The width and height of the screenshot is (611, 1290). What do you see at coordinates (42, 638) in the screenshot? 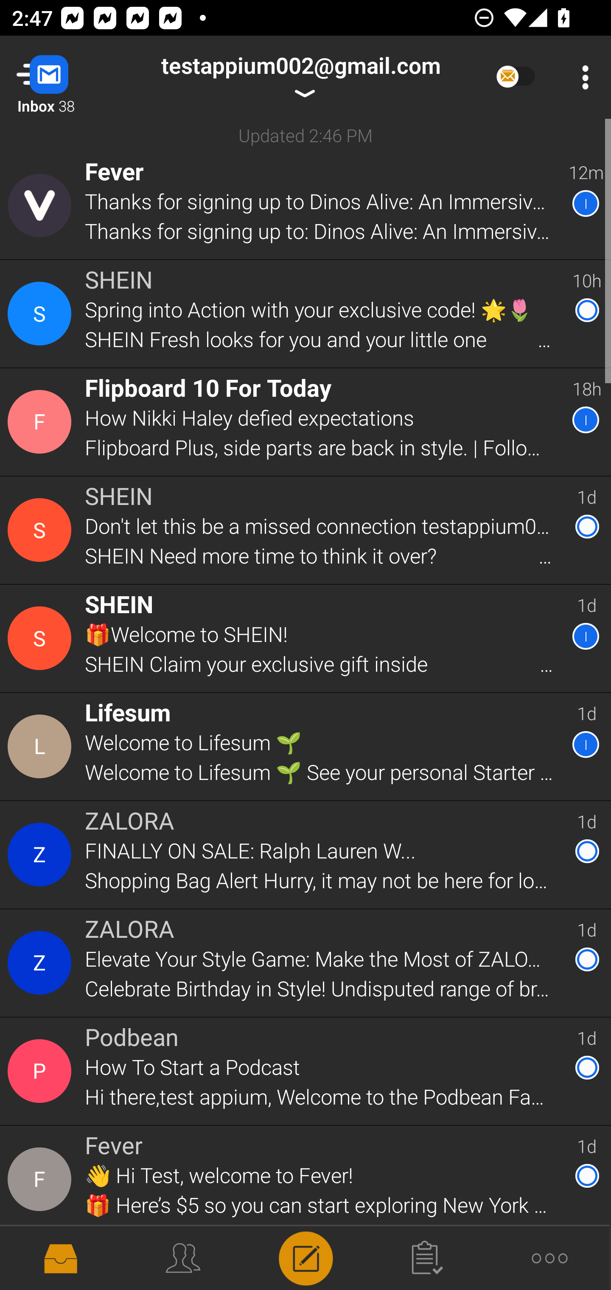
I see `Contact Details` at bounding box center [42, 638].